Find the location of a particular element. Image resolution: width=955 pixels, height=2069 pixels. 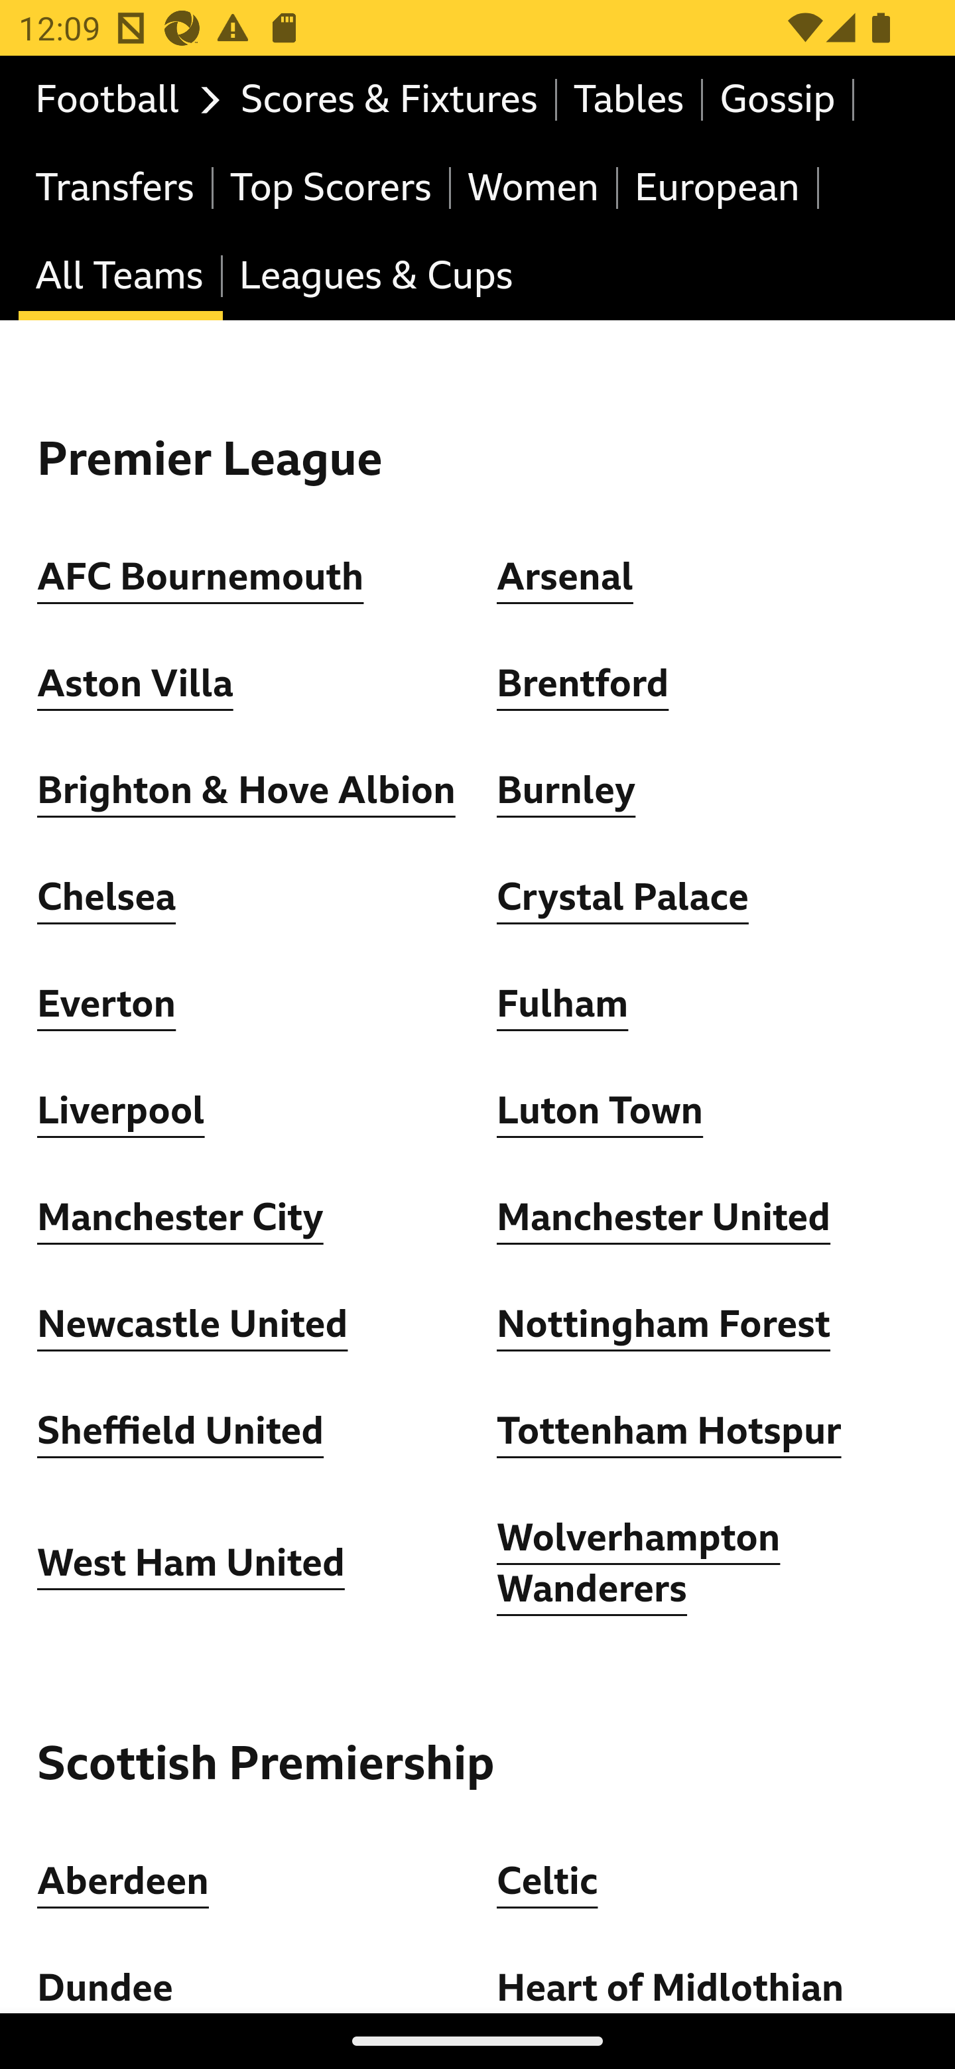

Dundee is located at coordinates (105, 1988).